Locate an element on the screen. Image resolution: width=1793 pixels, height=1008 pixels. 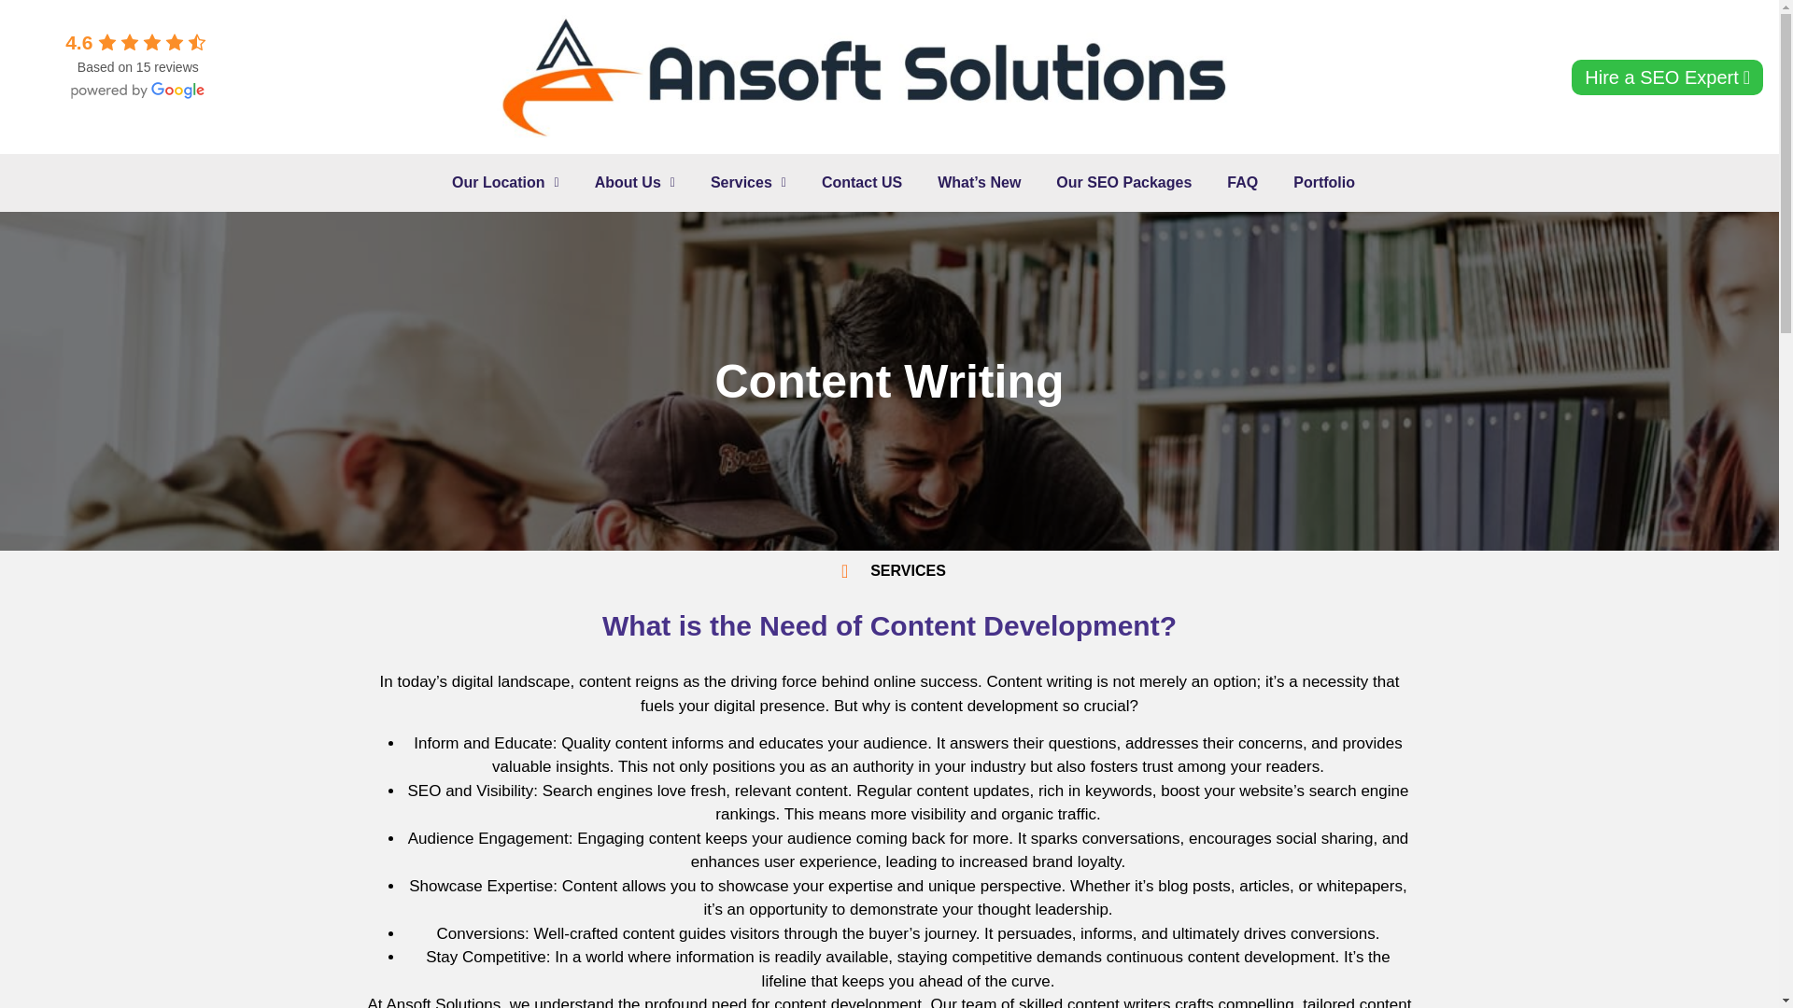
Our Location is located at coordinates (505, 183).